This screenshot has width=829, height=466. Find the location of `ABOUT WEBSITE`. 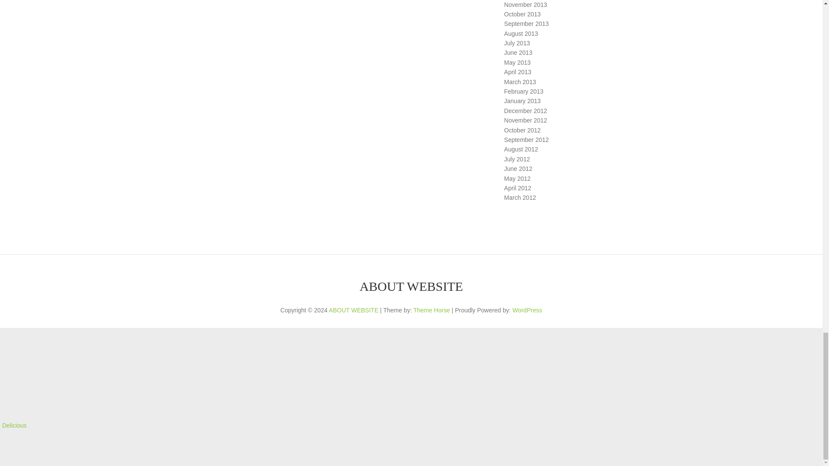

ABOUT WEBSITE is located at coordinates (354, 310).